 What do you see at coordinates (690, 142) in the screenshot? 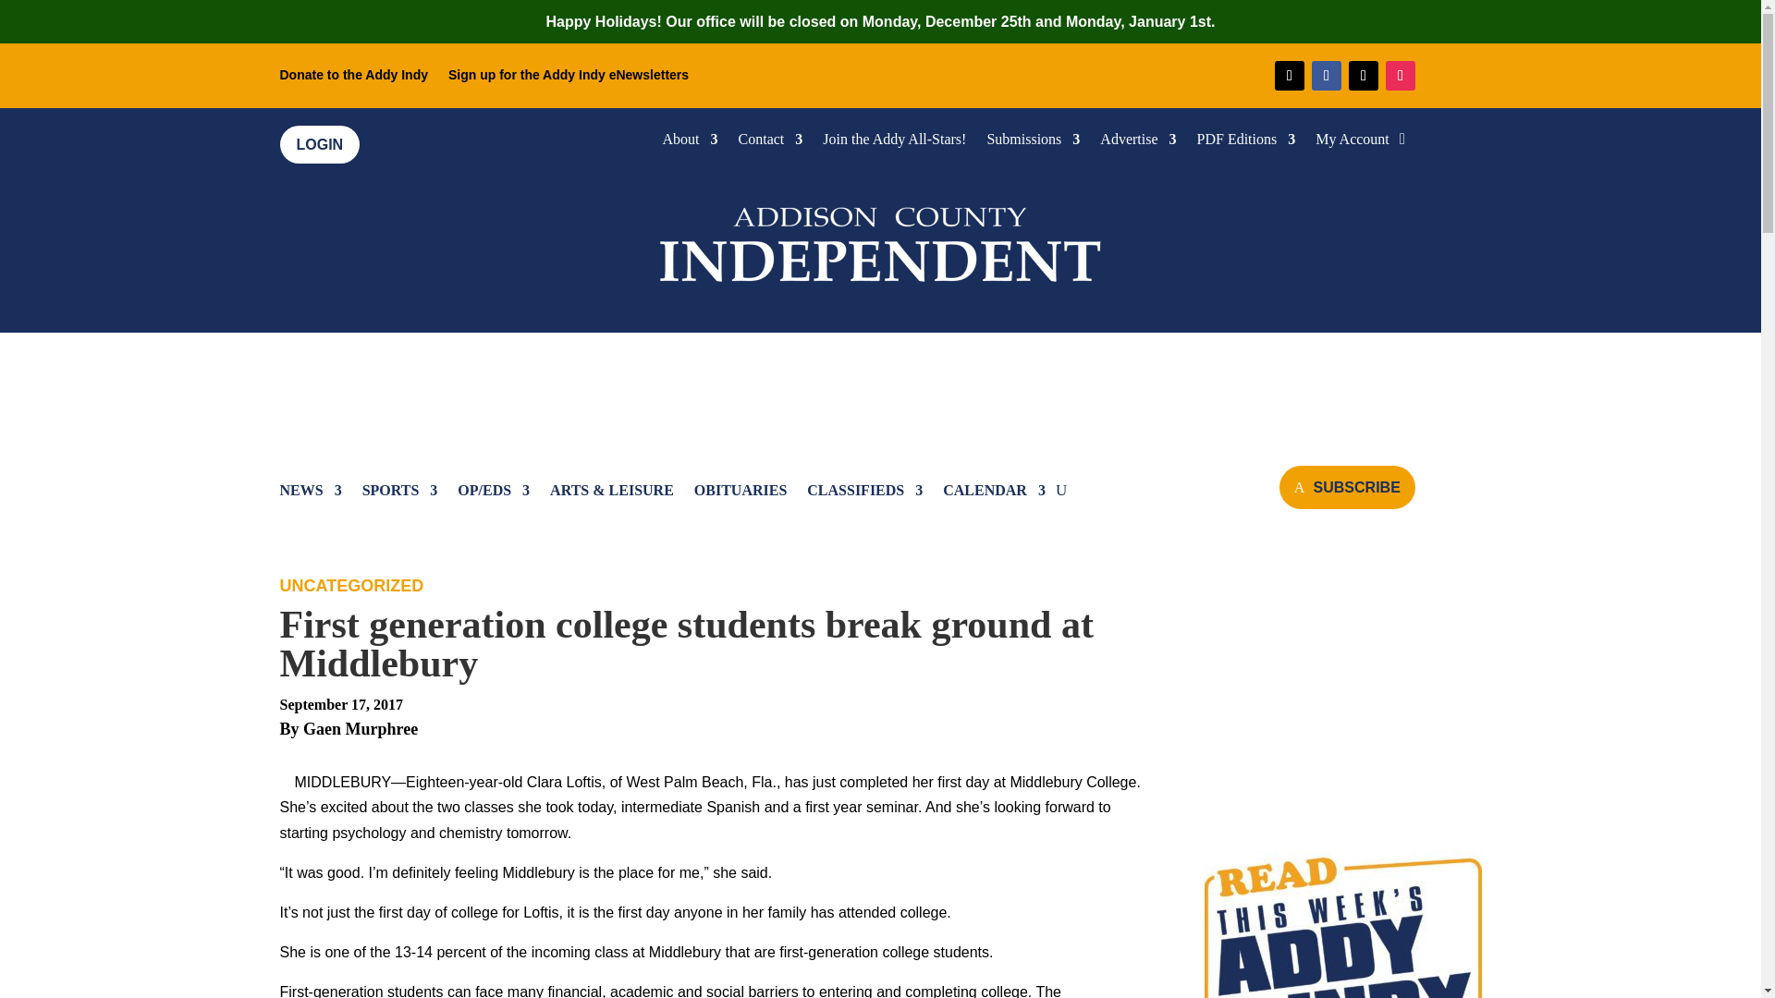
I see `About` at bounding box center [690, 142].